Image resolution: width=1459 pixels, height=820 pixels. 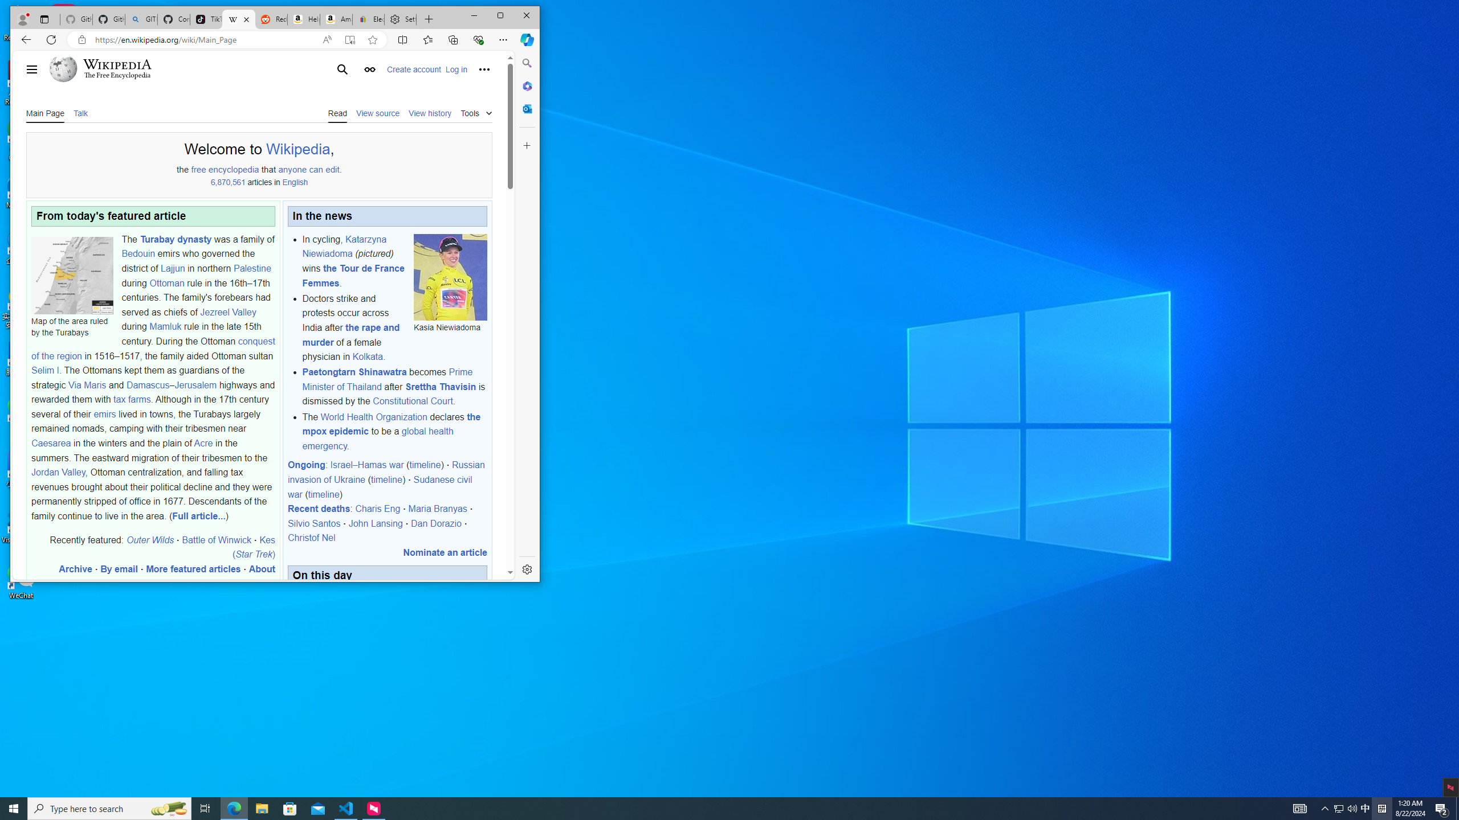 I want to click on Log in, so click(x=456, y=69).